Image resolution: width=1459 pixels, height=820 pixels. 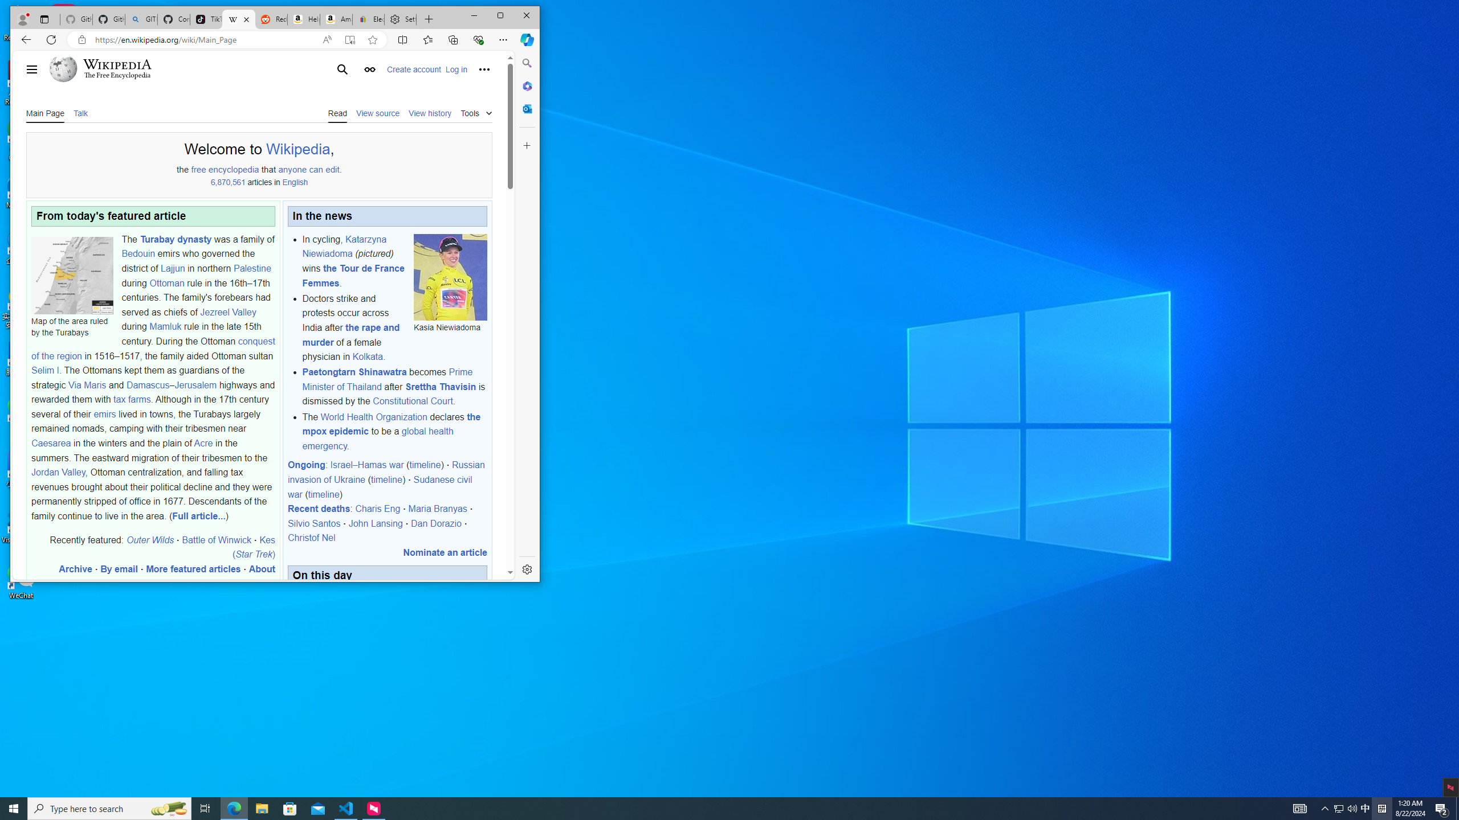 I want to click on Log in, so click(x=456, y=69).